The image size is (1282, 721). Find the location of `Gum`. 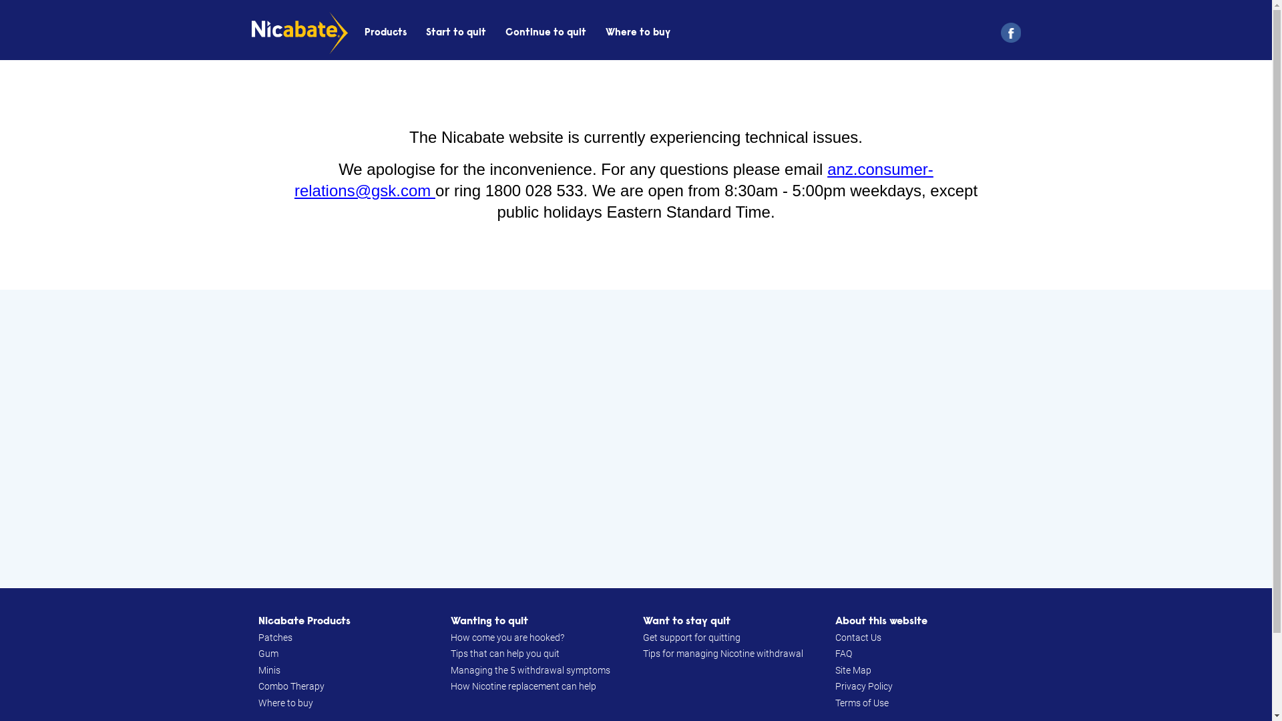

Gum is located at coordinates (268, 654).